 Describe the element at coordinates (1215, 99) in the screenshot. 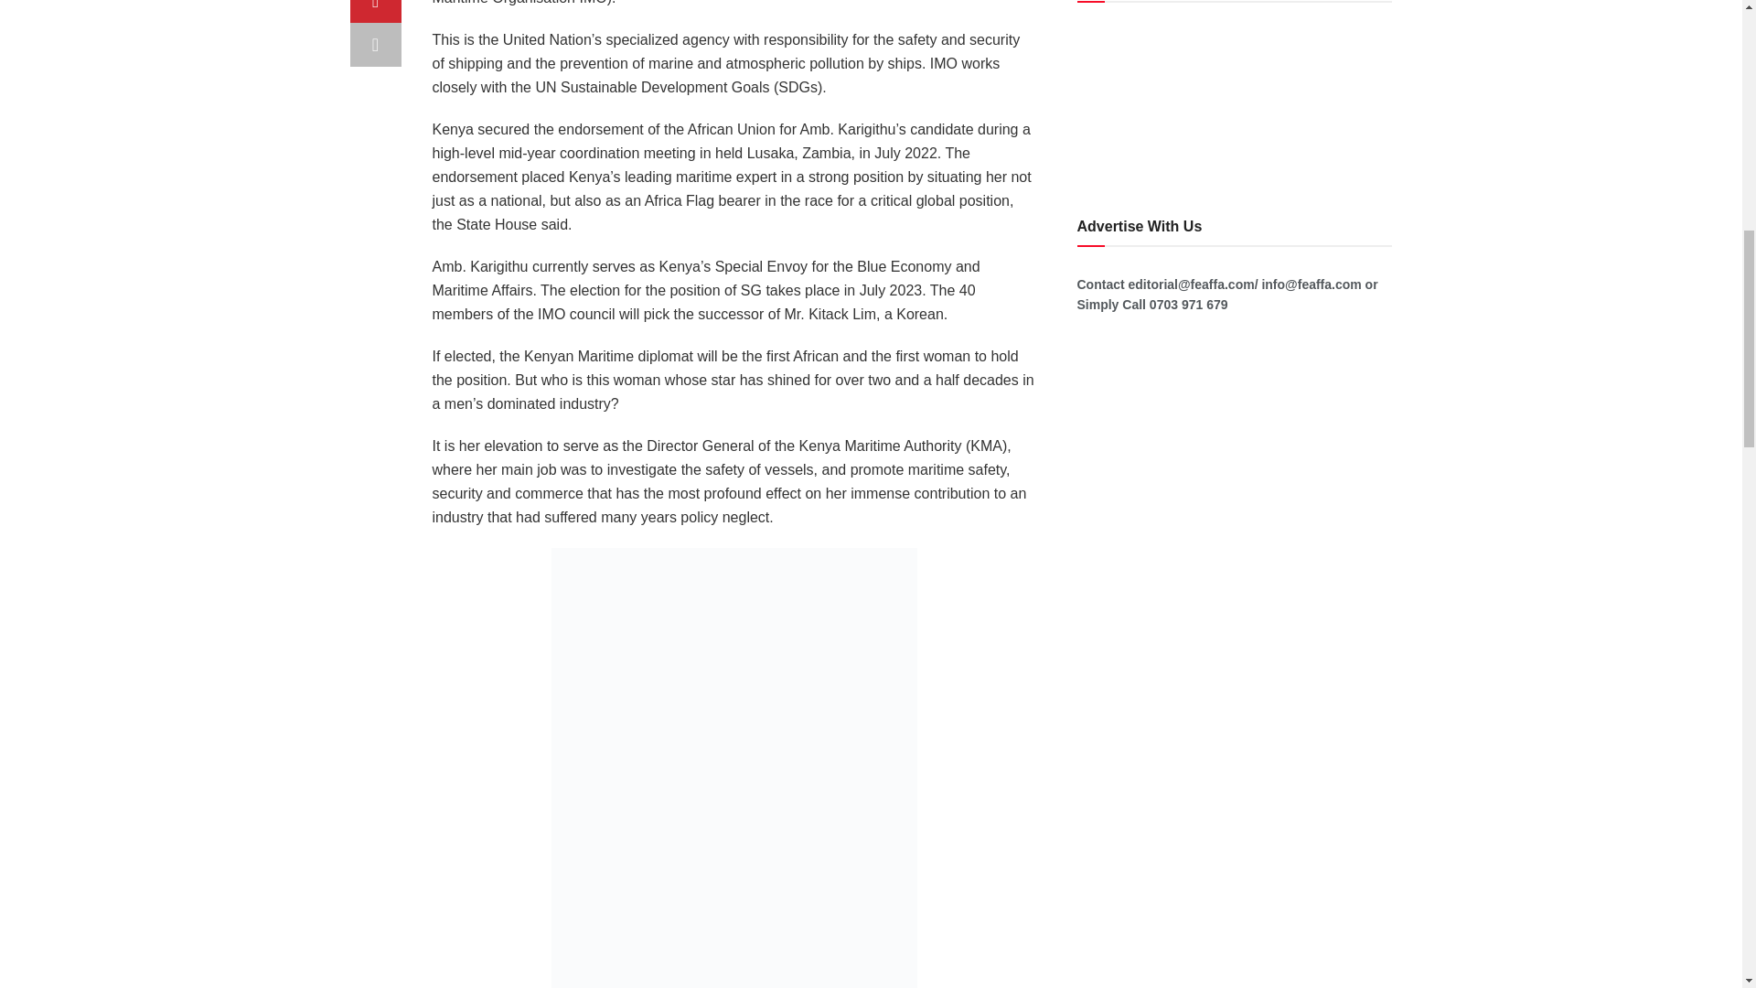

I see `YouTube video player` at that location.